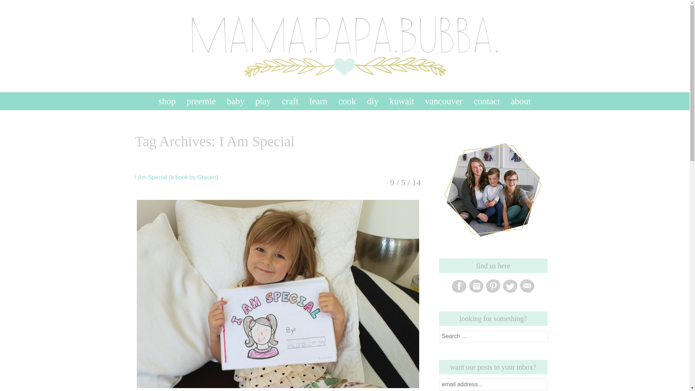 This screenshot has height=391, width=695. What do you see at coordinates (132, 96) in the screenshot?
I see `skip to content` at bounding box center [132, 96].